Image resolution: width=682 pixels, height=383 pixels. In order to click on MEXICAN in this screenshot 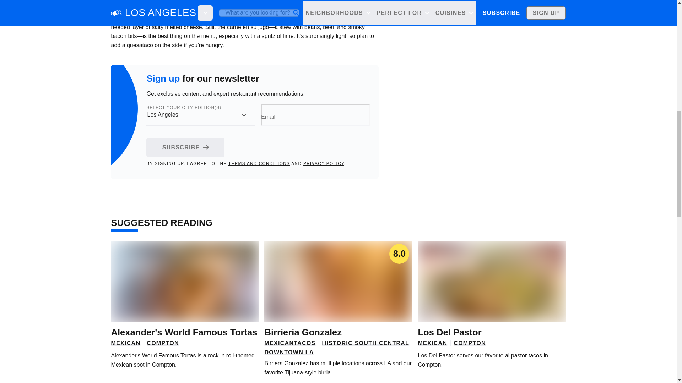, I will do `click(432, 343)`.